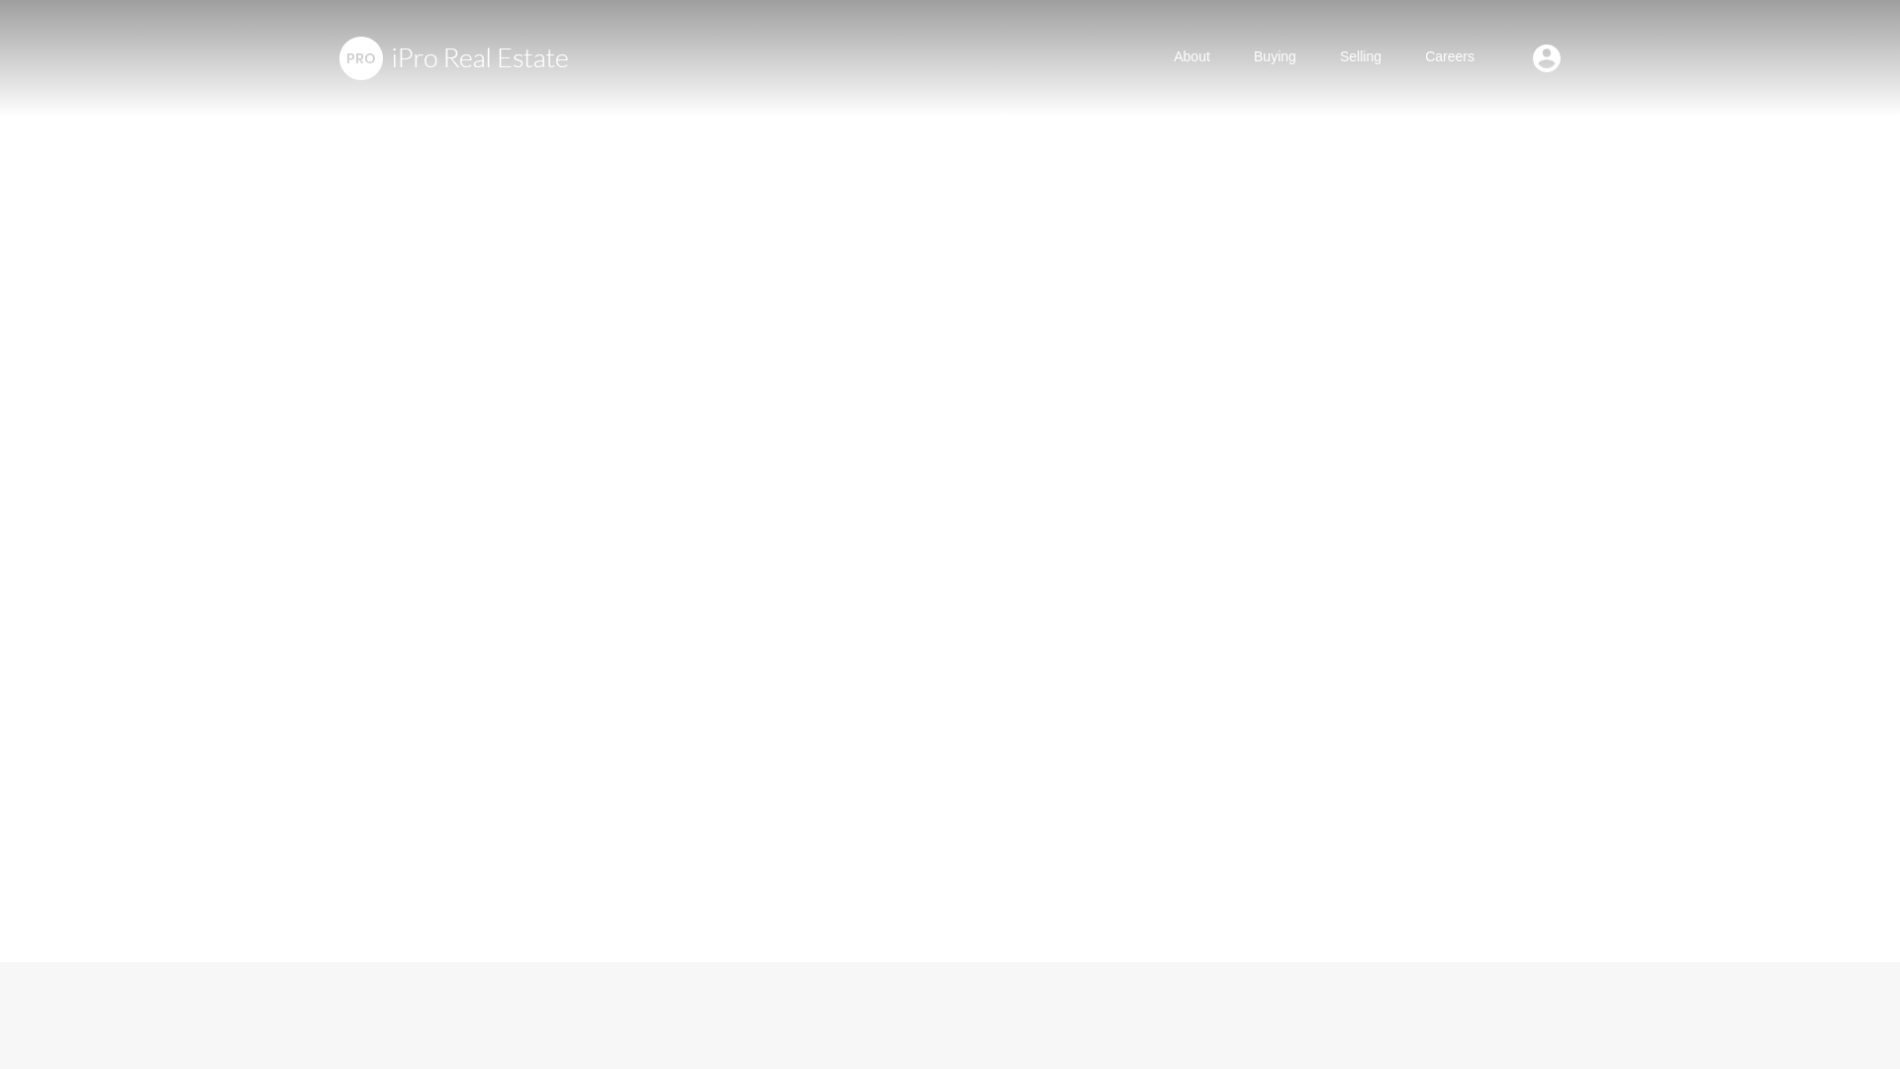 The image size is (1900, 1069). What do you see at coordinates (1275, 57) in the screenshot?
I see `Buying` at bounding box center [1275, 57].